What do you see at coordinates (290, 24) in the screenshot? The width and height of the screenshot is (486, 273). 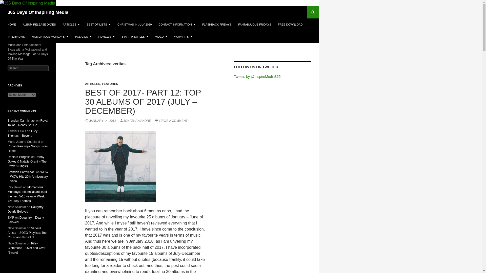 I see `FREE DOWNLOAD` at bounding box center [290, 24].